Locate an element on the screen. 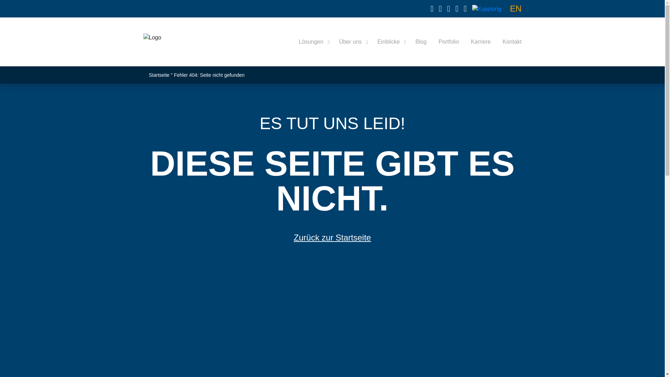 The height and width of the screenshot is (377, 670). EN is located at coordinates (515, 8).